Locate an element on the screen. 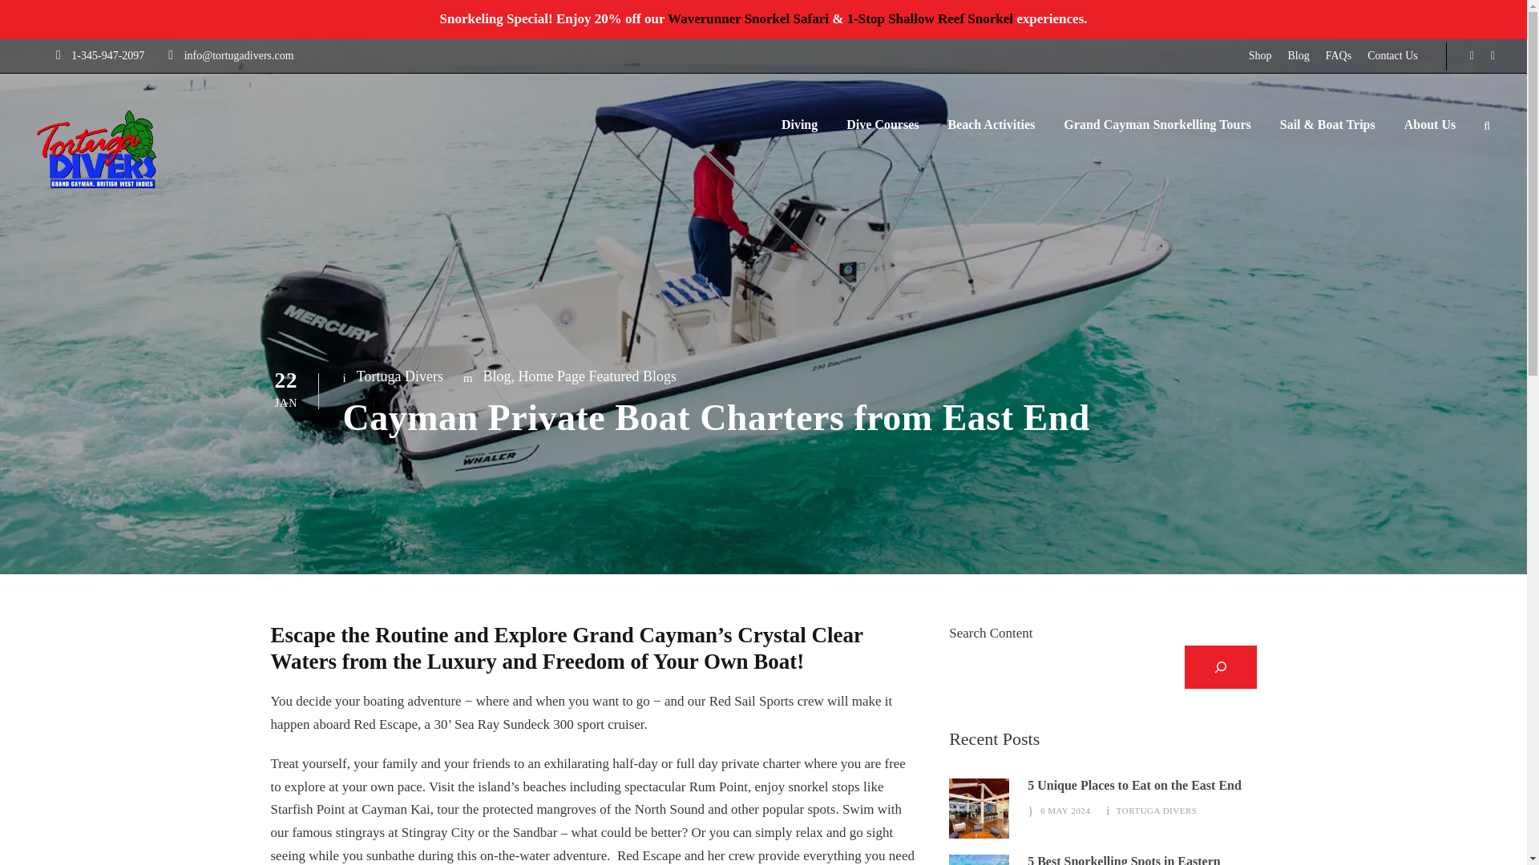 This screenshot has width=1539, height=865. Blog is located at coordinates (1298, 56).